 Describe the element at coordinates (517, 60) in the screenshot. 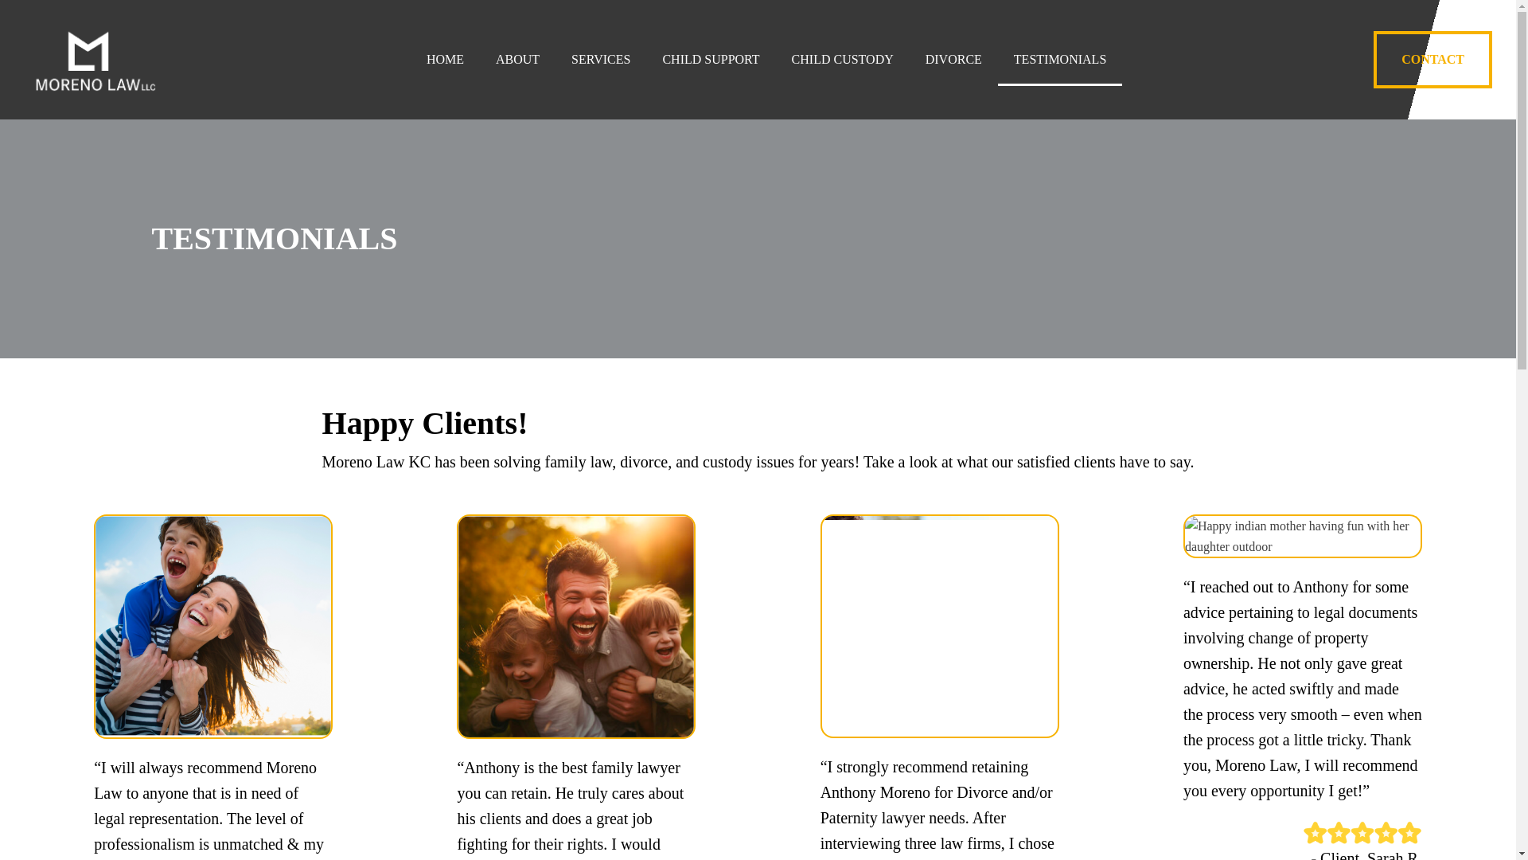

I see `ABOUT` at that location.